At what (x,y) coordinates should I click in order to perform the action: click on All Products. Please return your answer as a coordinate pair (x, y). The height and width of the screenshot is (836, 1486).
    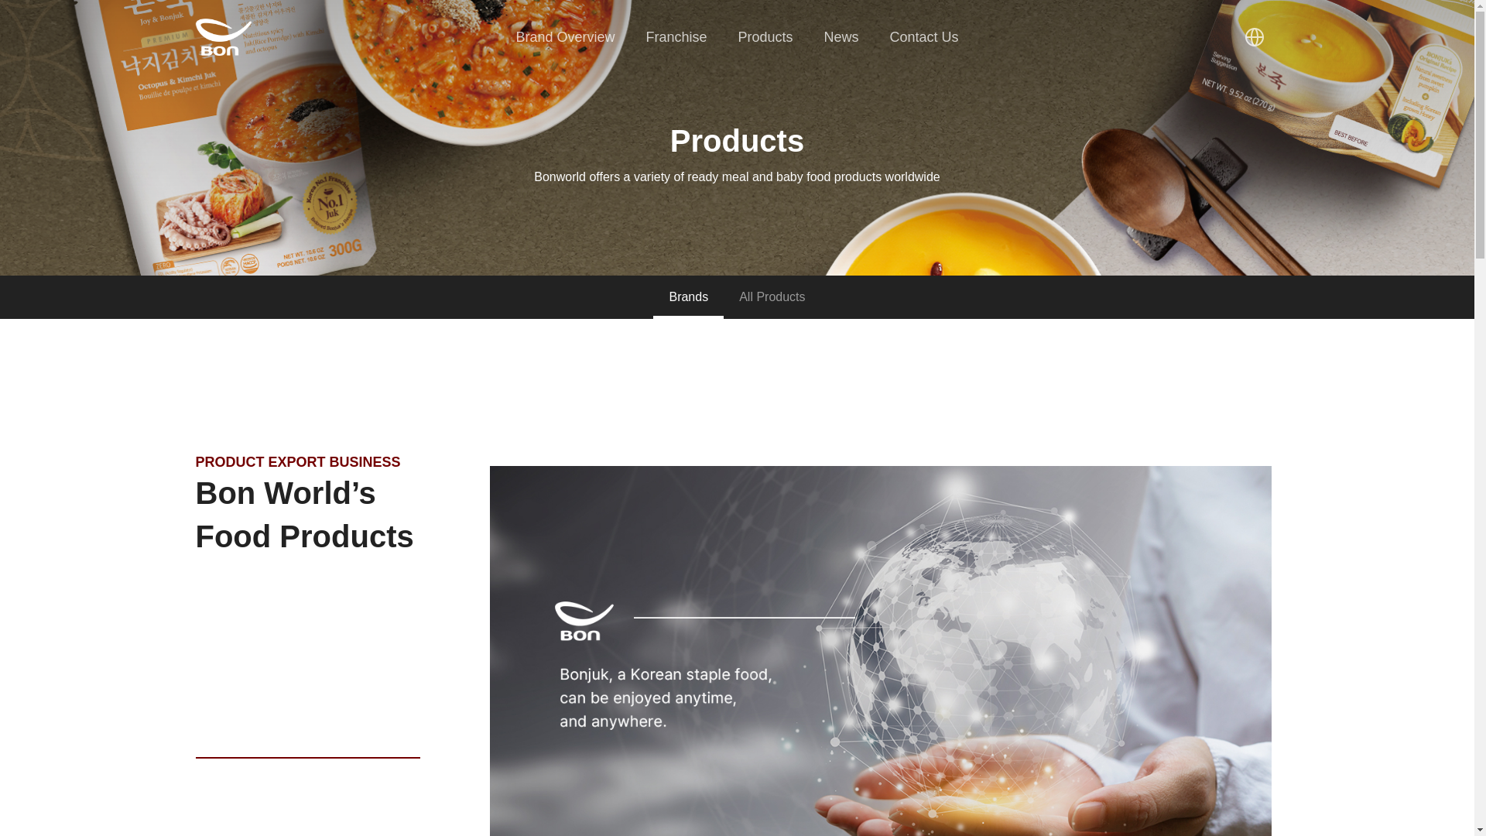
    Looking at the image, I should click on (772, 297).